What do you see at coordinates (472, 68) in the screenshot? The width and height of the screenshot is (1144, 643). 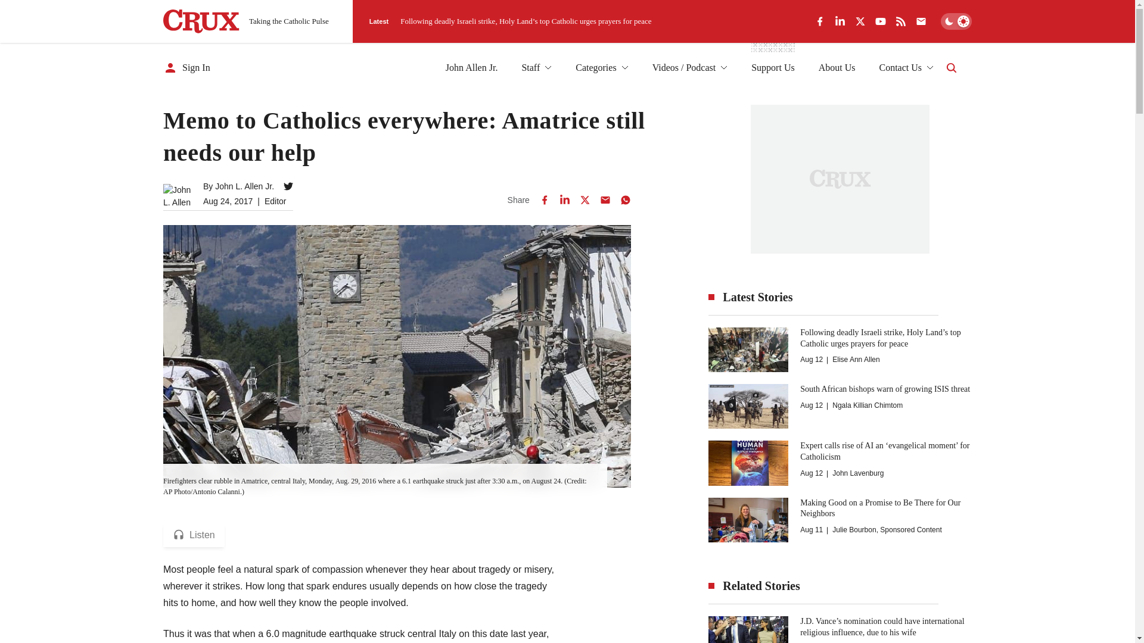 I see `John Allen Jr.` at bounding box center [472, 68].